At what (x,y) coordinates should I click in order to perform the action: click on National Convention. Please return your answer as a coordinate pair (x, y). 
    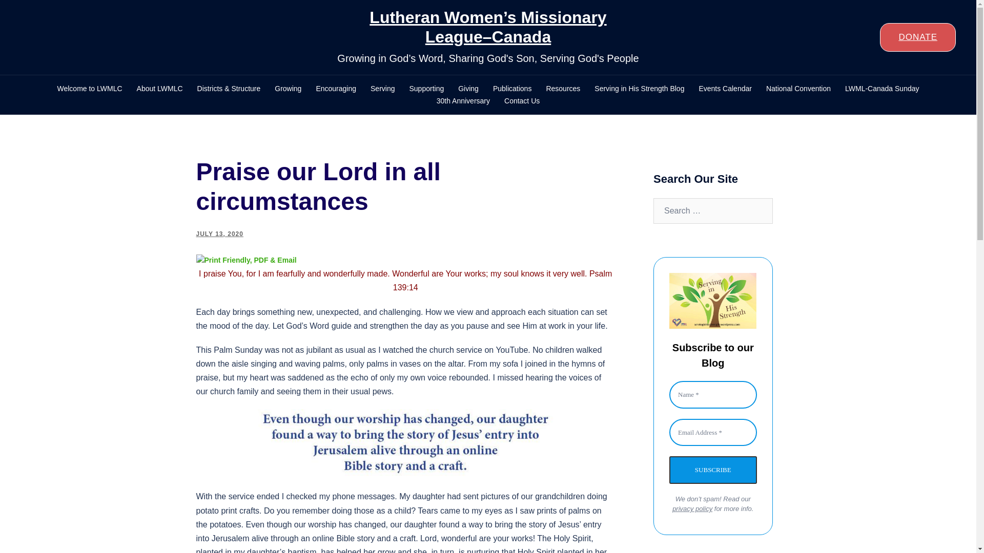
    Looking at the image, I should click on (798, 89).